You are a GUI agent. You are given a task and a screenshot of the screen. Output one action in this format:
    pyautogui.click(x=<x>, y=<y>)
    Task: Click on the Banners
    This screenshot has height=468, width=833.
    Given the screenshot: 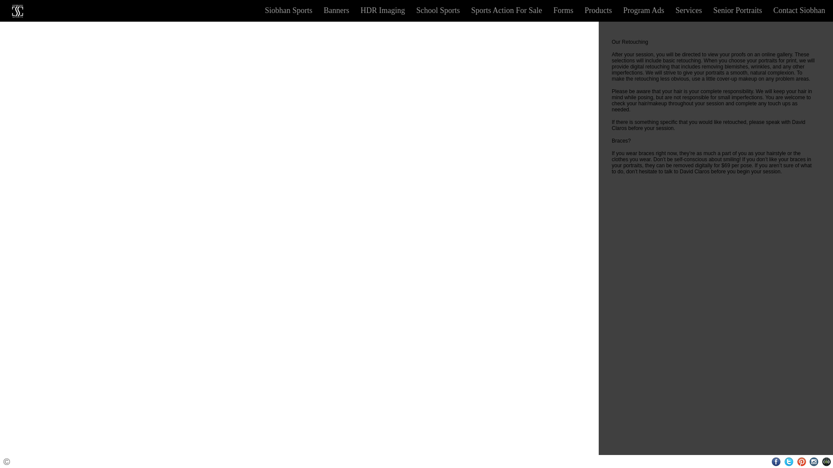 What is the action you would take?
    pyautogui.click(x=336, y=10)
    